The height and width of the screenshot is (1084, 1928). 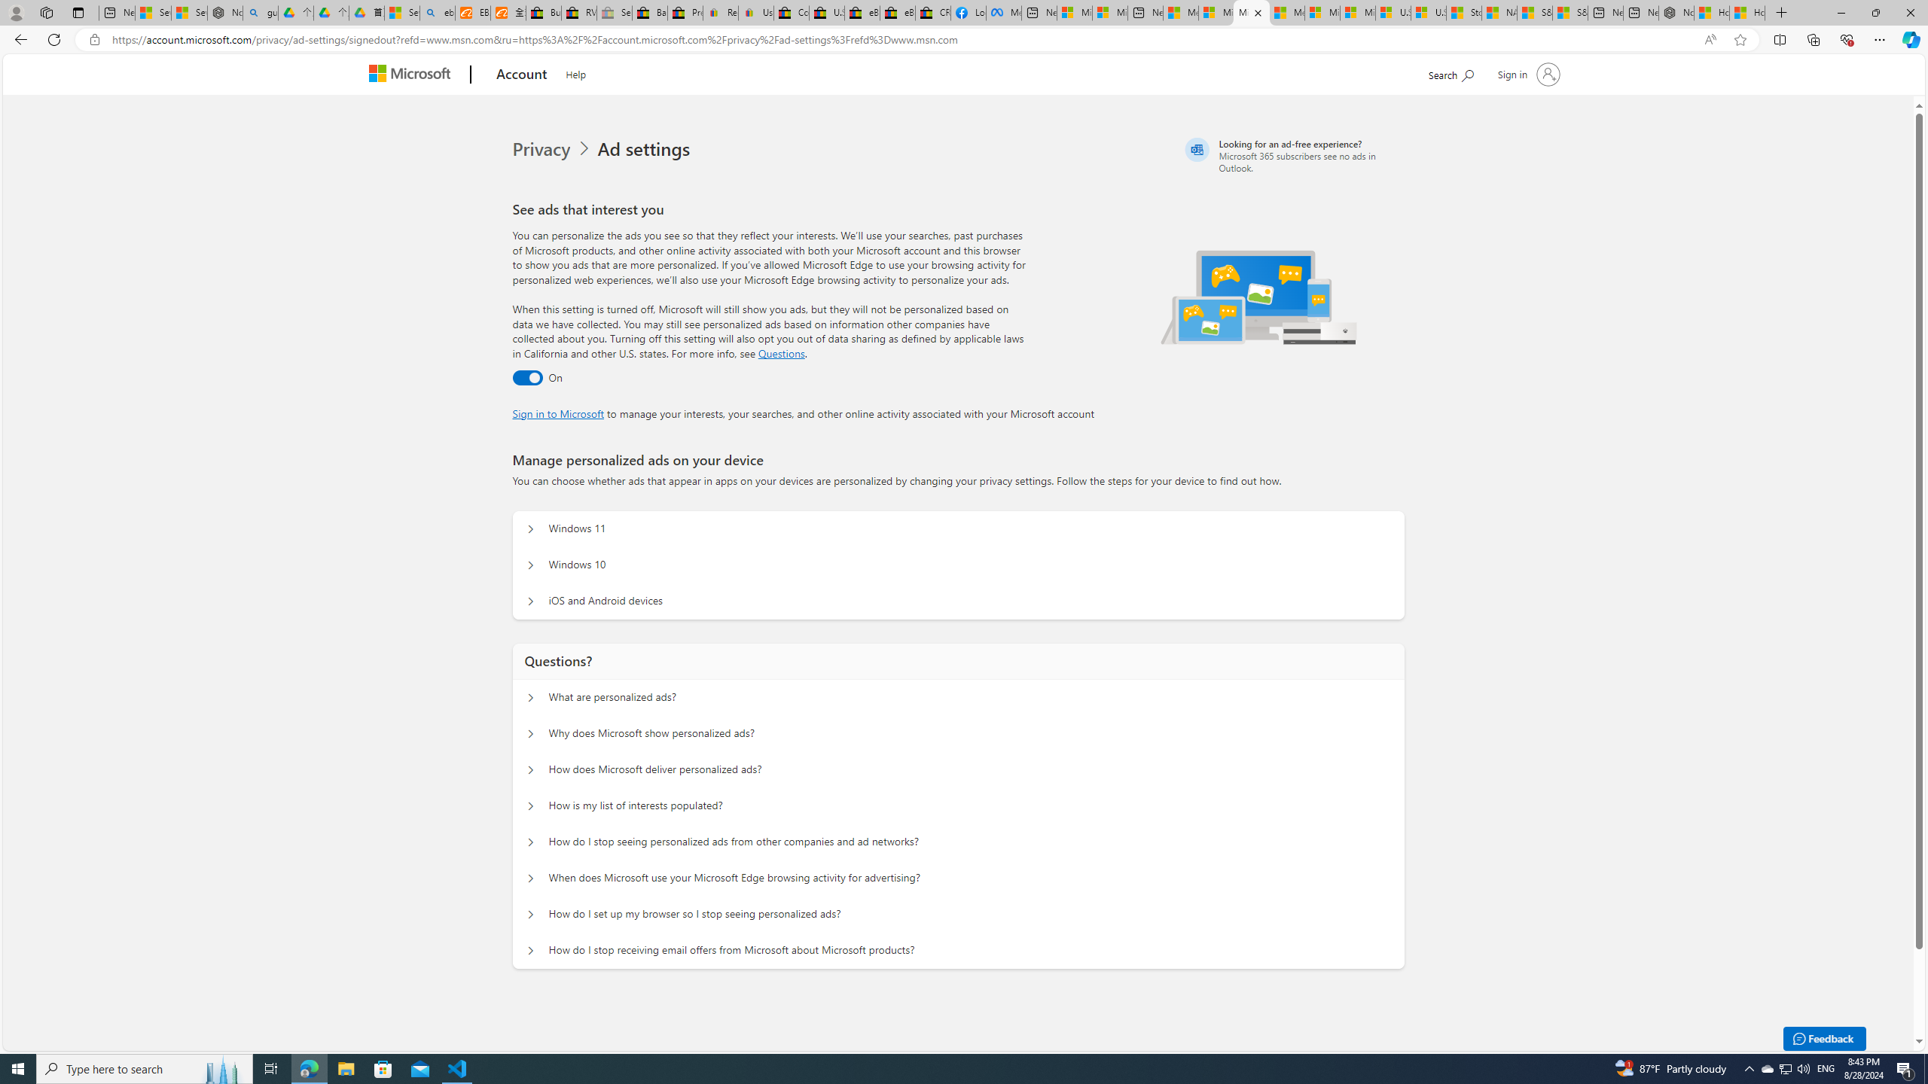 I want to click on Sign in to your account, so click(x=1527, y=74).